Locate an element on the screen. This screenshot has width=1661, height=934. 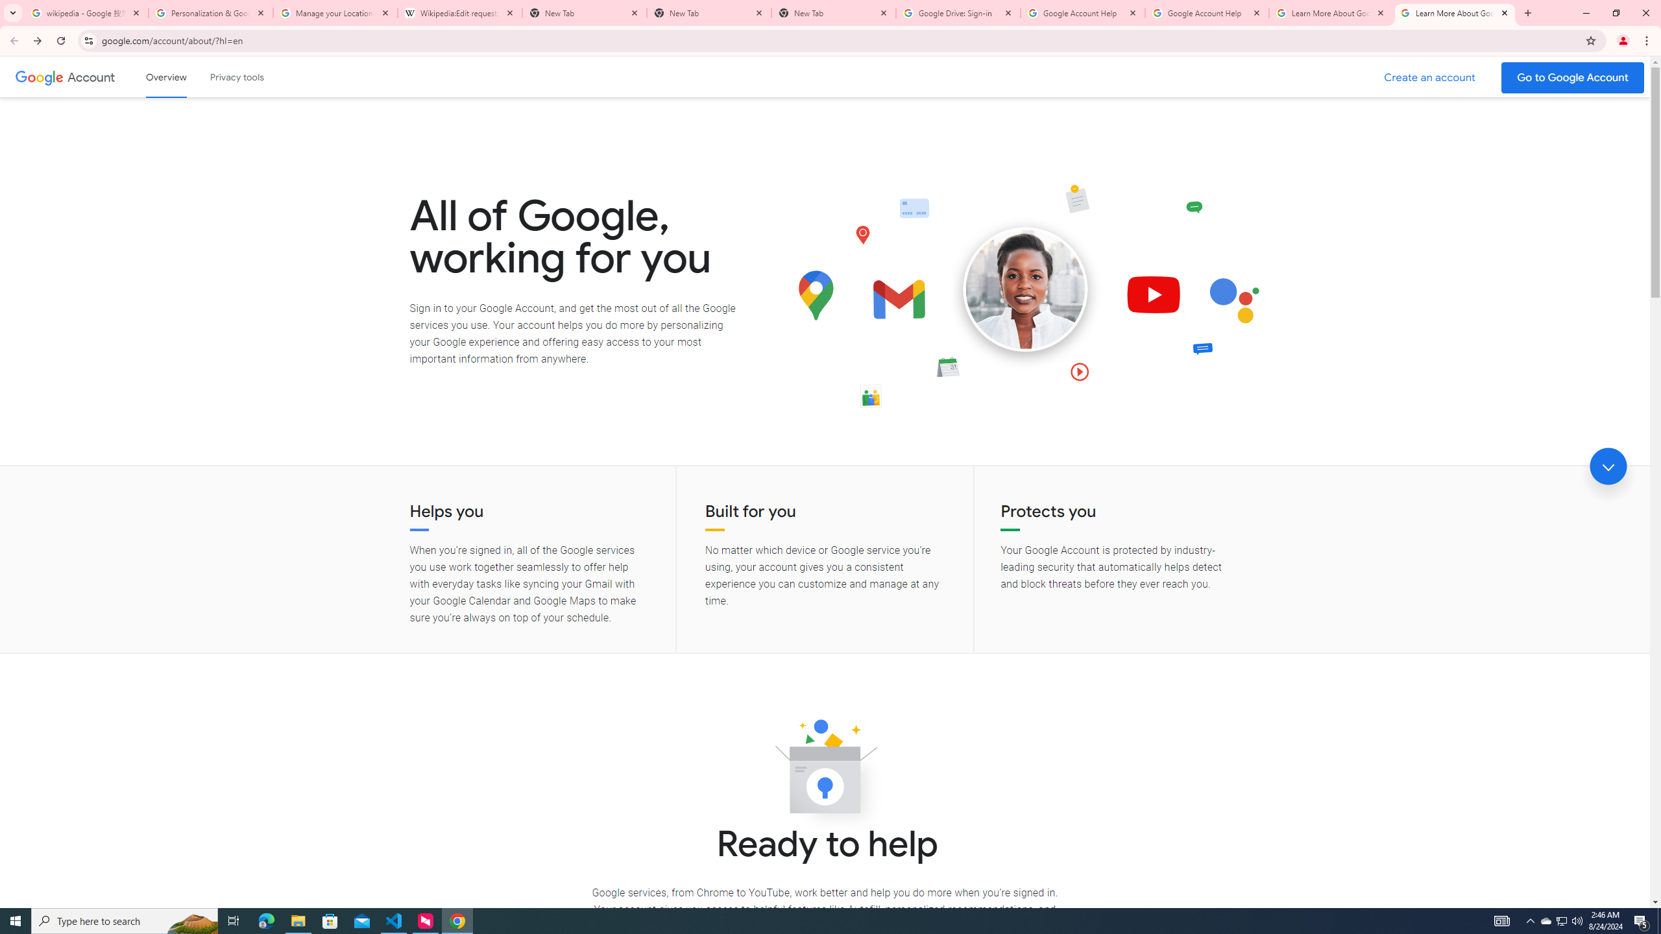
Skip to Content is located at coordinates (185, 75).